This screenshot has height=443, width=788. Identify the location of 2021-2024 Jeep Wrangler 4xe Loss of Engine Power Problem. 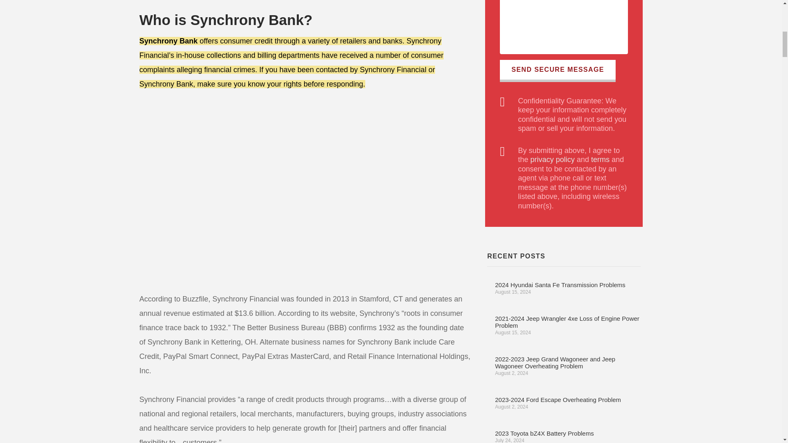
(567, 322).